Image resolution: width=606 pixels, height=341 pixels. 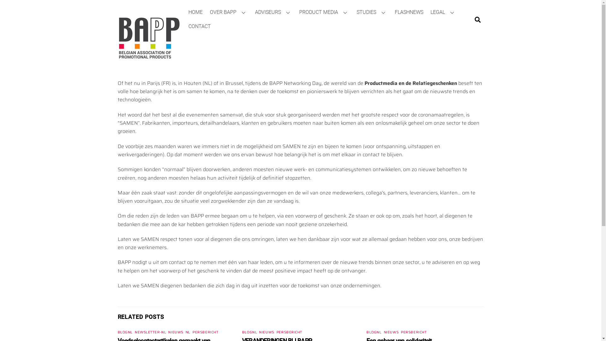 What do you see at coordinates (372, 12) in the screenshot?
I see `STUDIES` at bounding box center [372, 12].